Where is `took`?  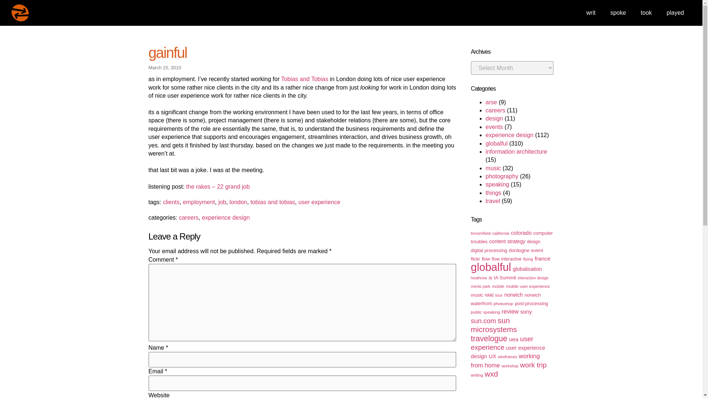
took is located at coordinates (646, 13).